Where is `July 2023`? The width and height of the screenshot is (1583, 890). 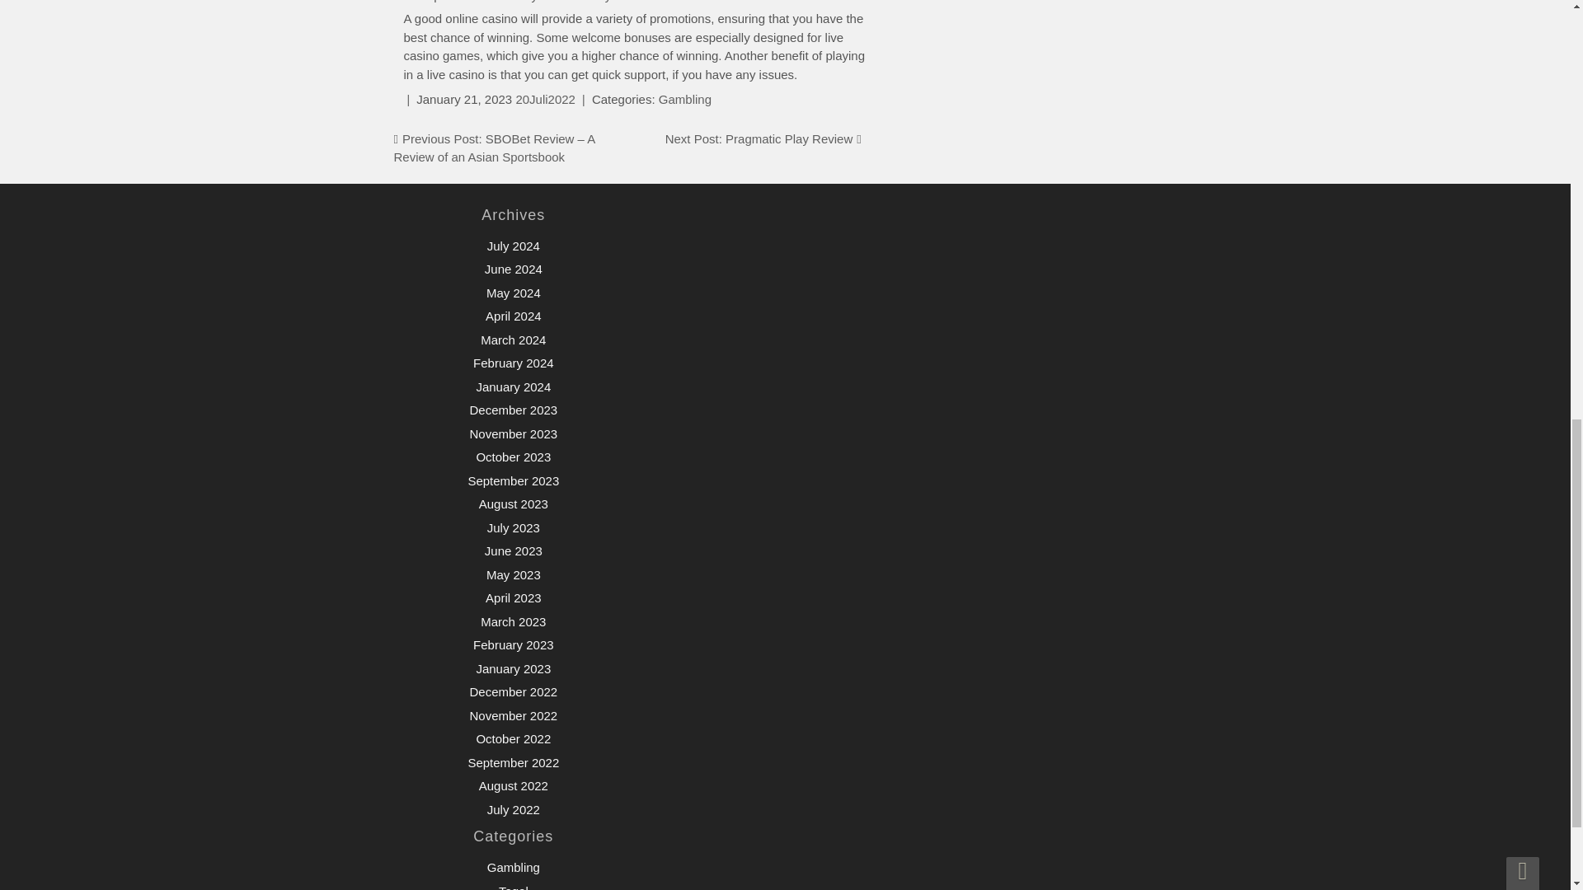
July 2023 is located at coordinates (513, 527).